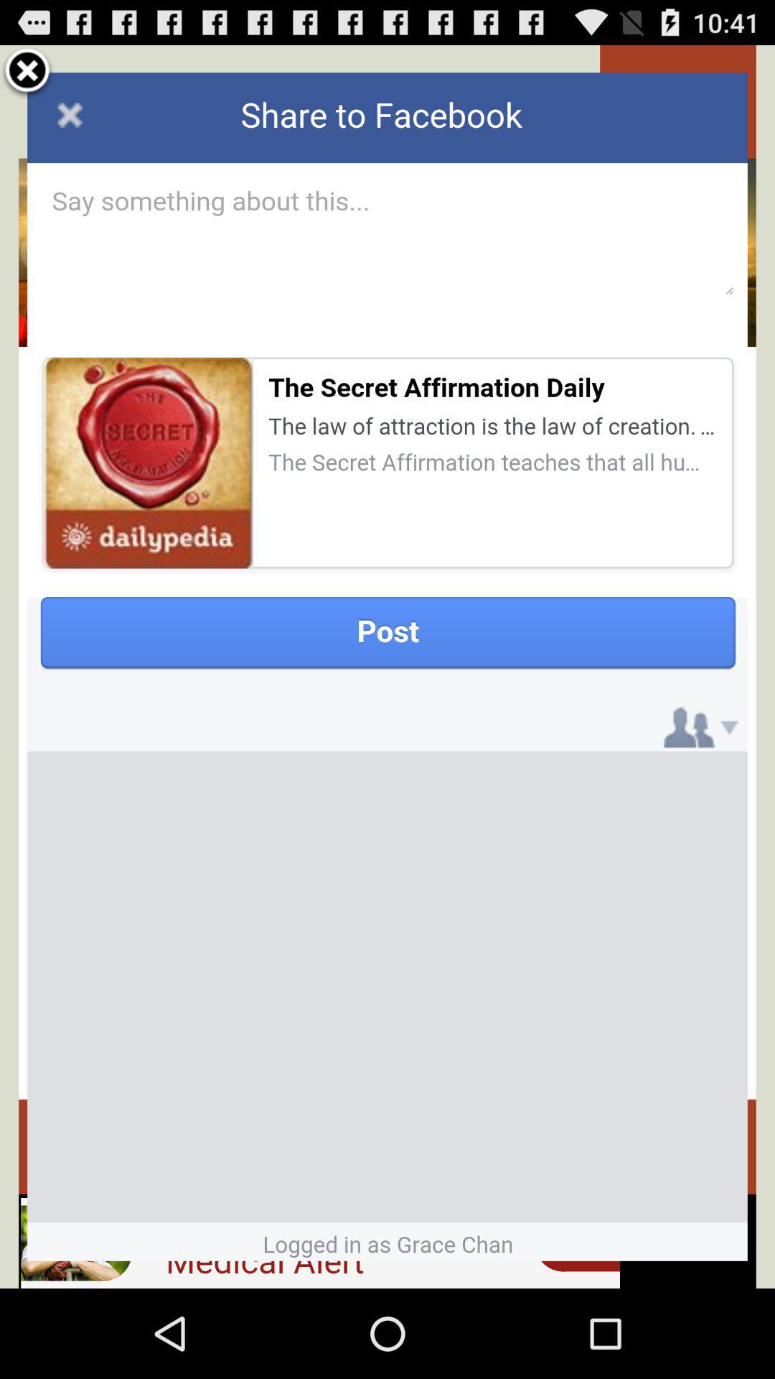 The height and width of the screenshot is (1379, 775). Describe the element at coordinates (27, 73) in the screenshot. I see `click to cancel` at that location.